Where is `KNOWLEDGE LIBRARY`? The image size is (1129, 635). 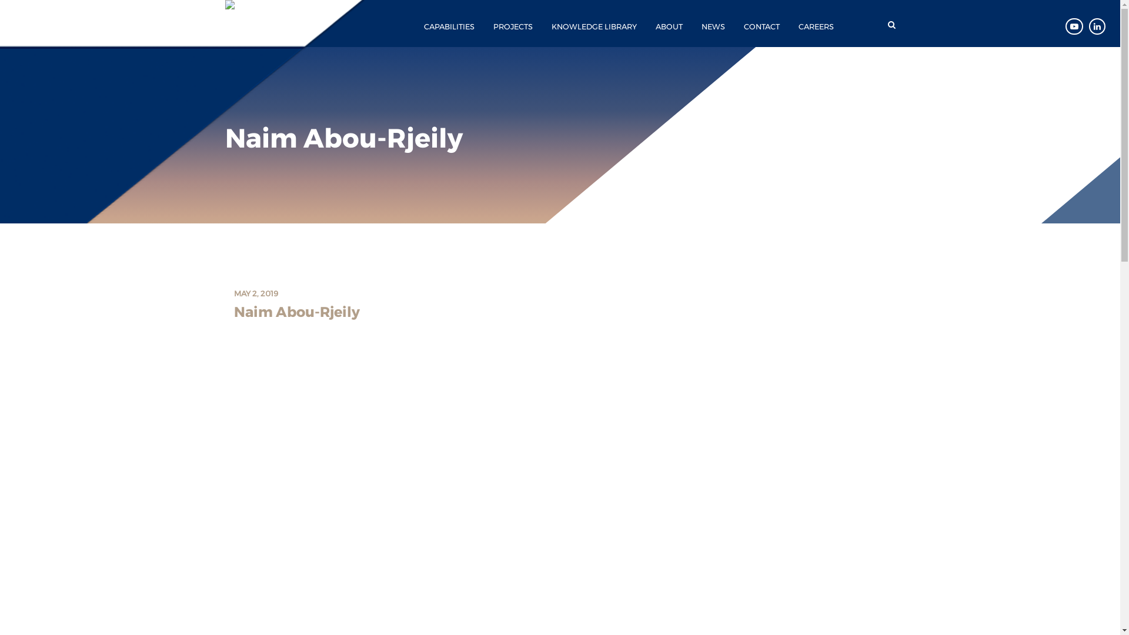 KNOWLEDGE LIBRARY is located at coordinates (594, 27).